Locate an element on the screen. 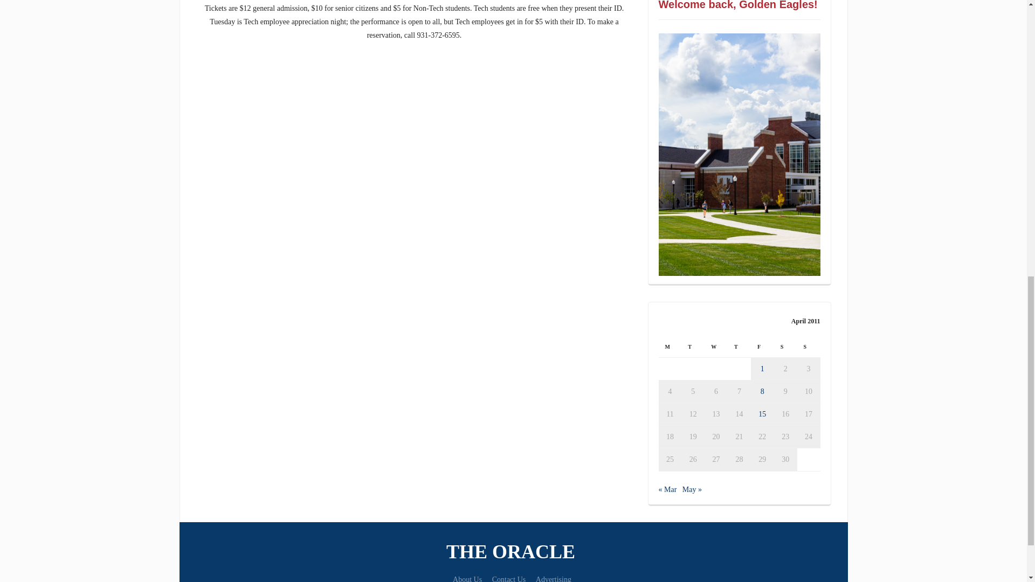  Friday is located at coordinates (762, 347).